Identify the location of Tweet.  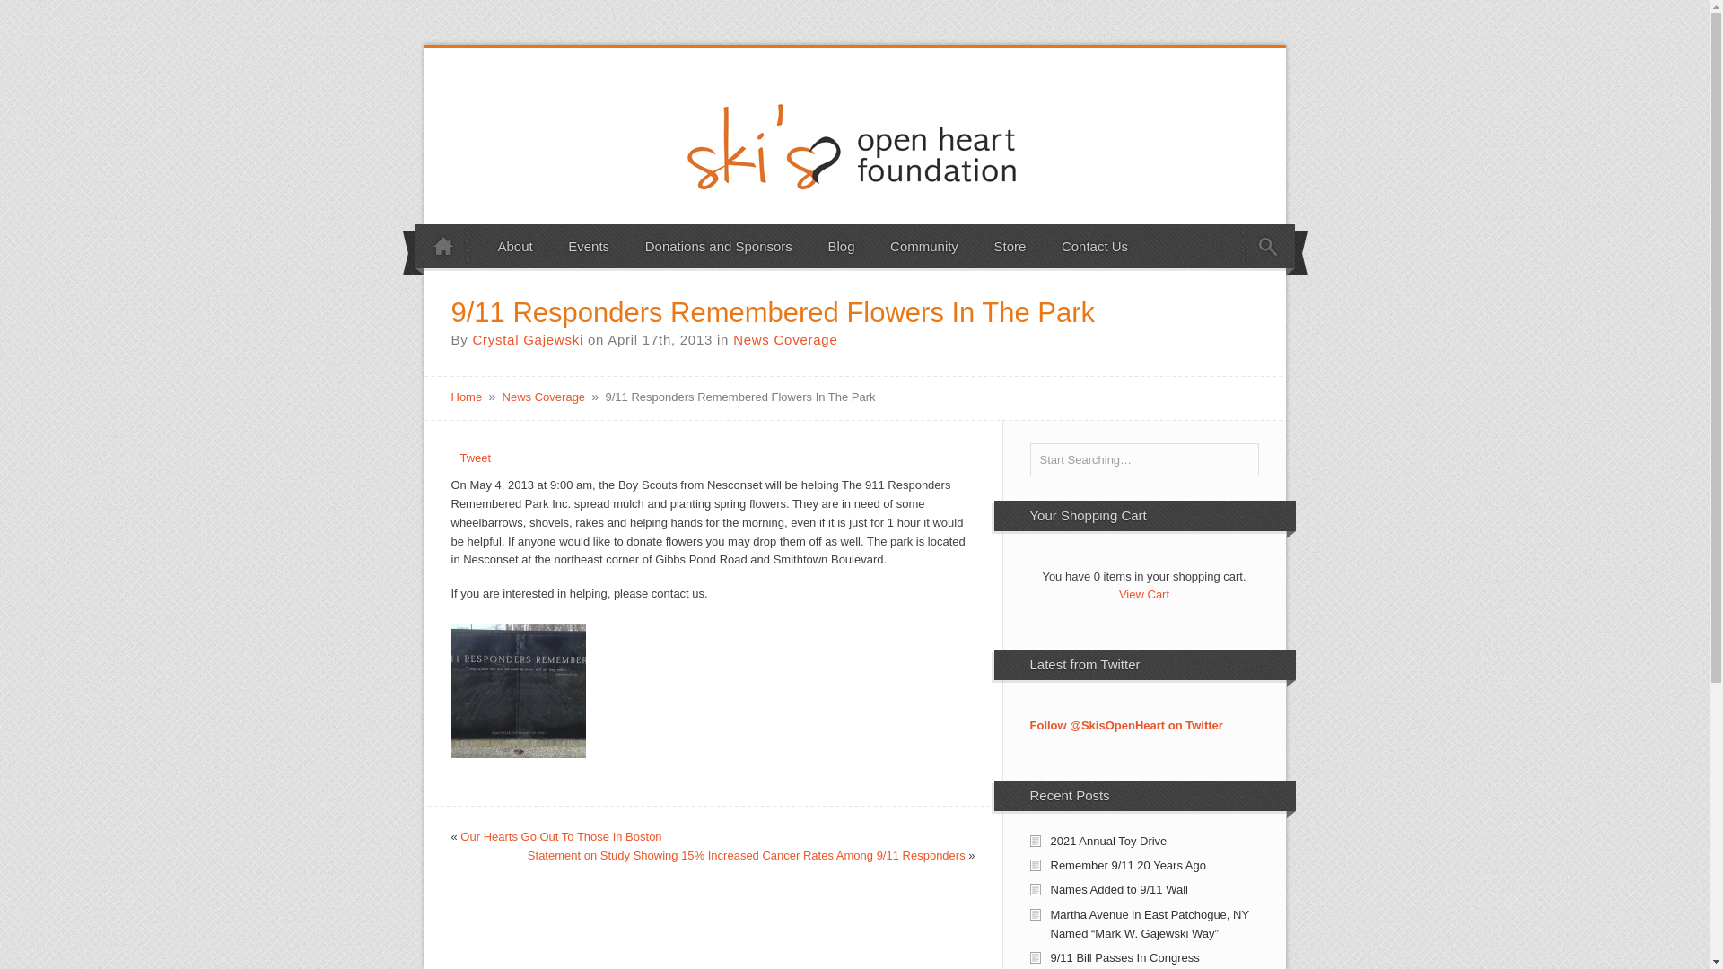
(476, 458).